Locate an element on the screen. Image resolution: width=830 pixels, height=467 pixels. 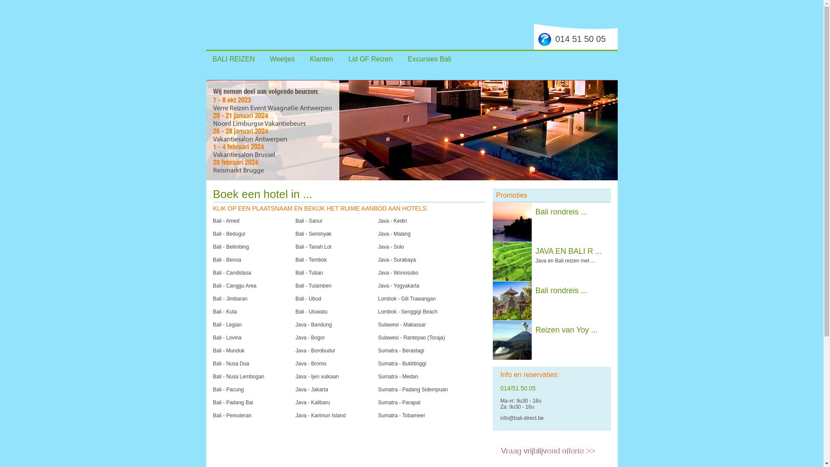
Bali - Nusa Dua is located at coordinates (231, 363).